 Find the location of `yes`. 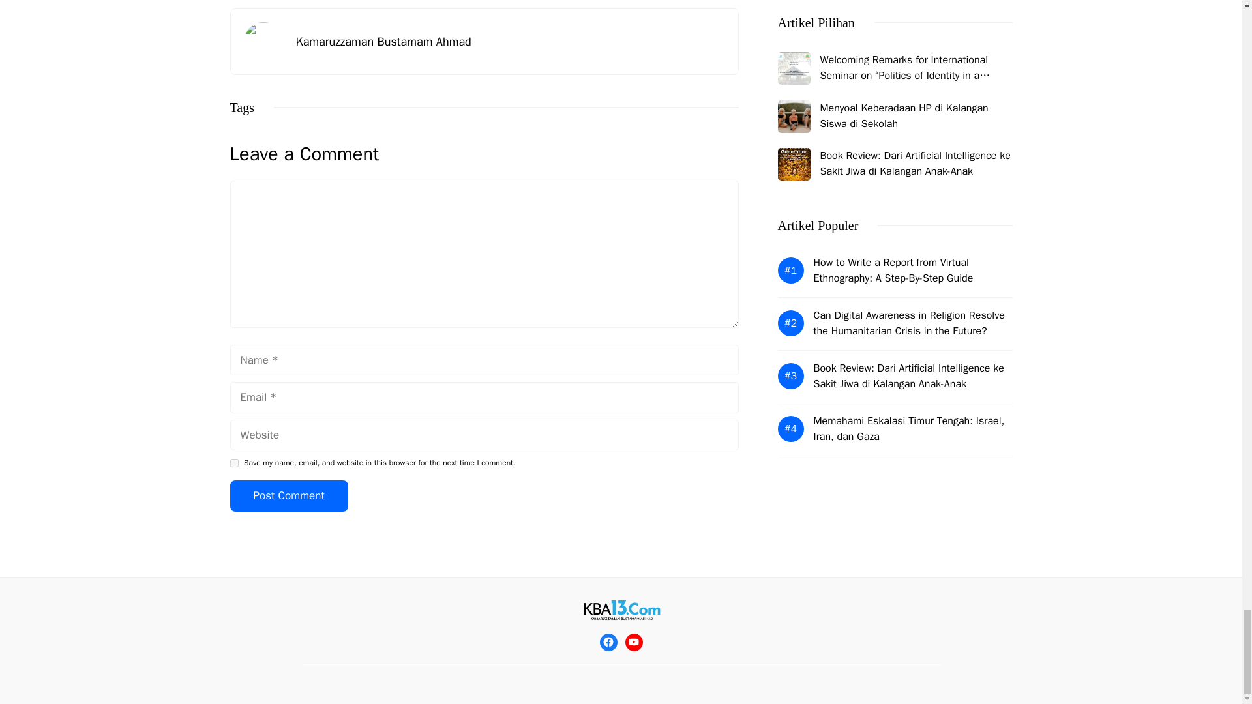

yes is located at coordinates (233, 463).